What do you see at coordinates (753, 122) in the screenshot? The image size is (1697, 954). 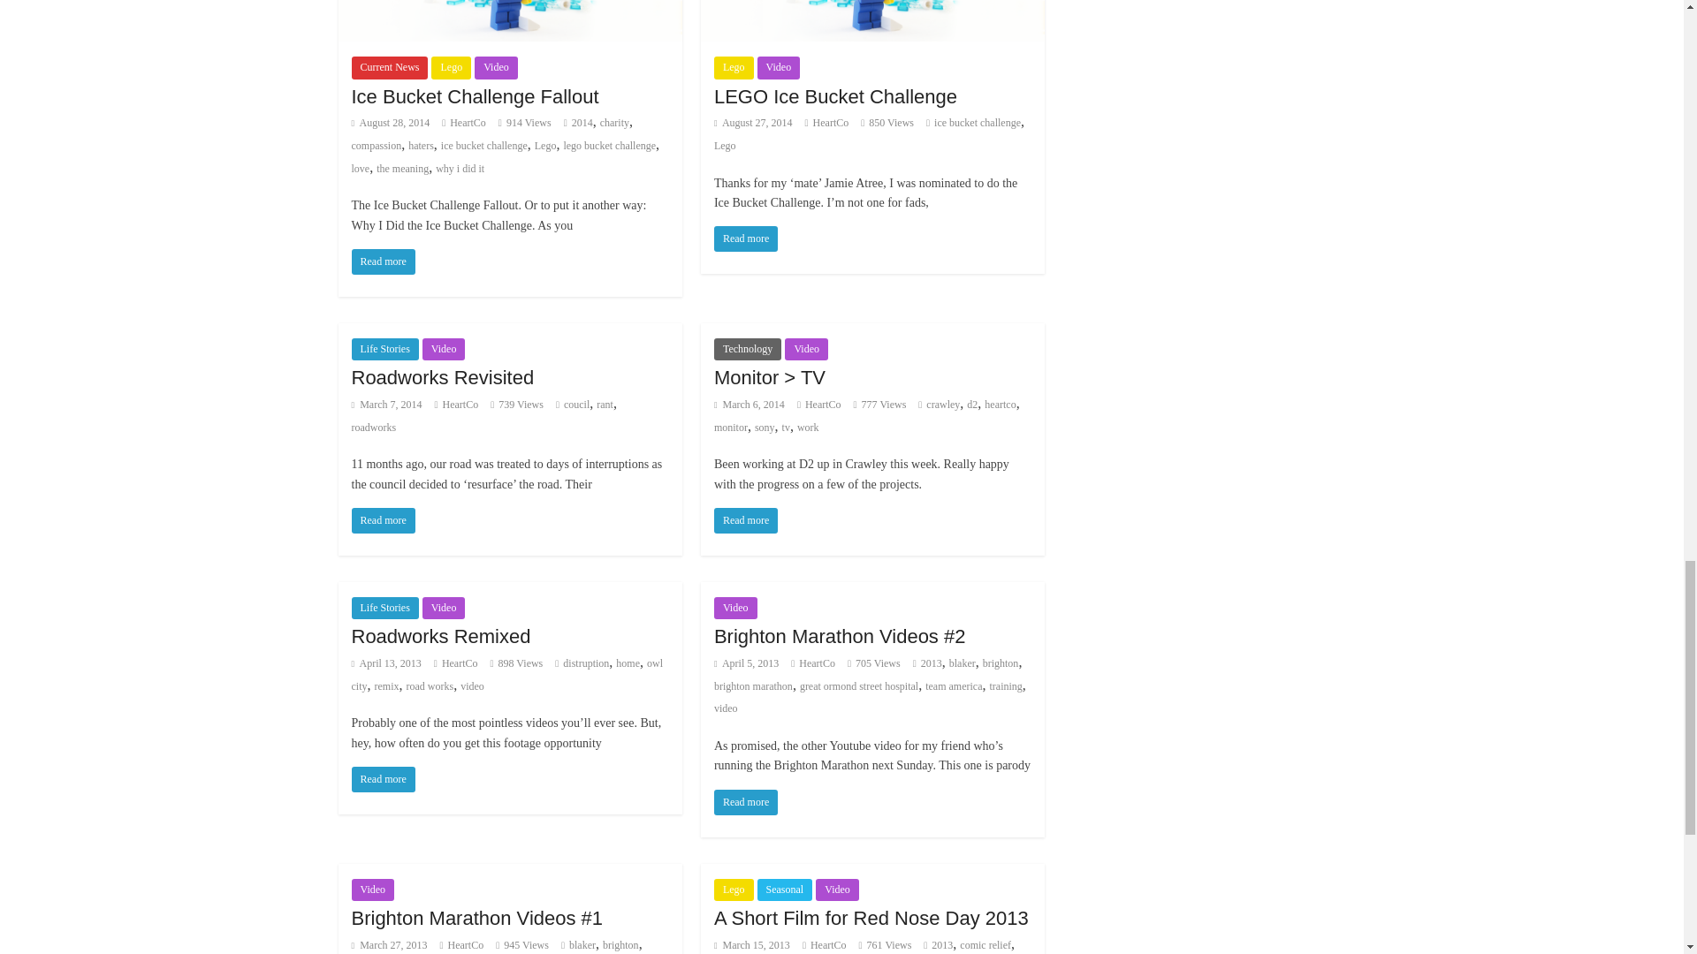 I see `3:15 pm` at bounding box center [753, 122].